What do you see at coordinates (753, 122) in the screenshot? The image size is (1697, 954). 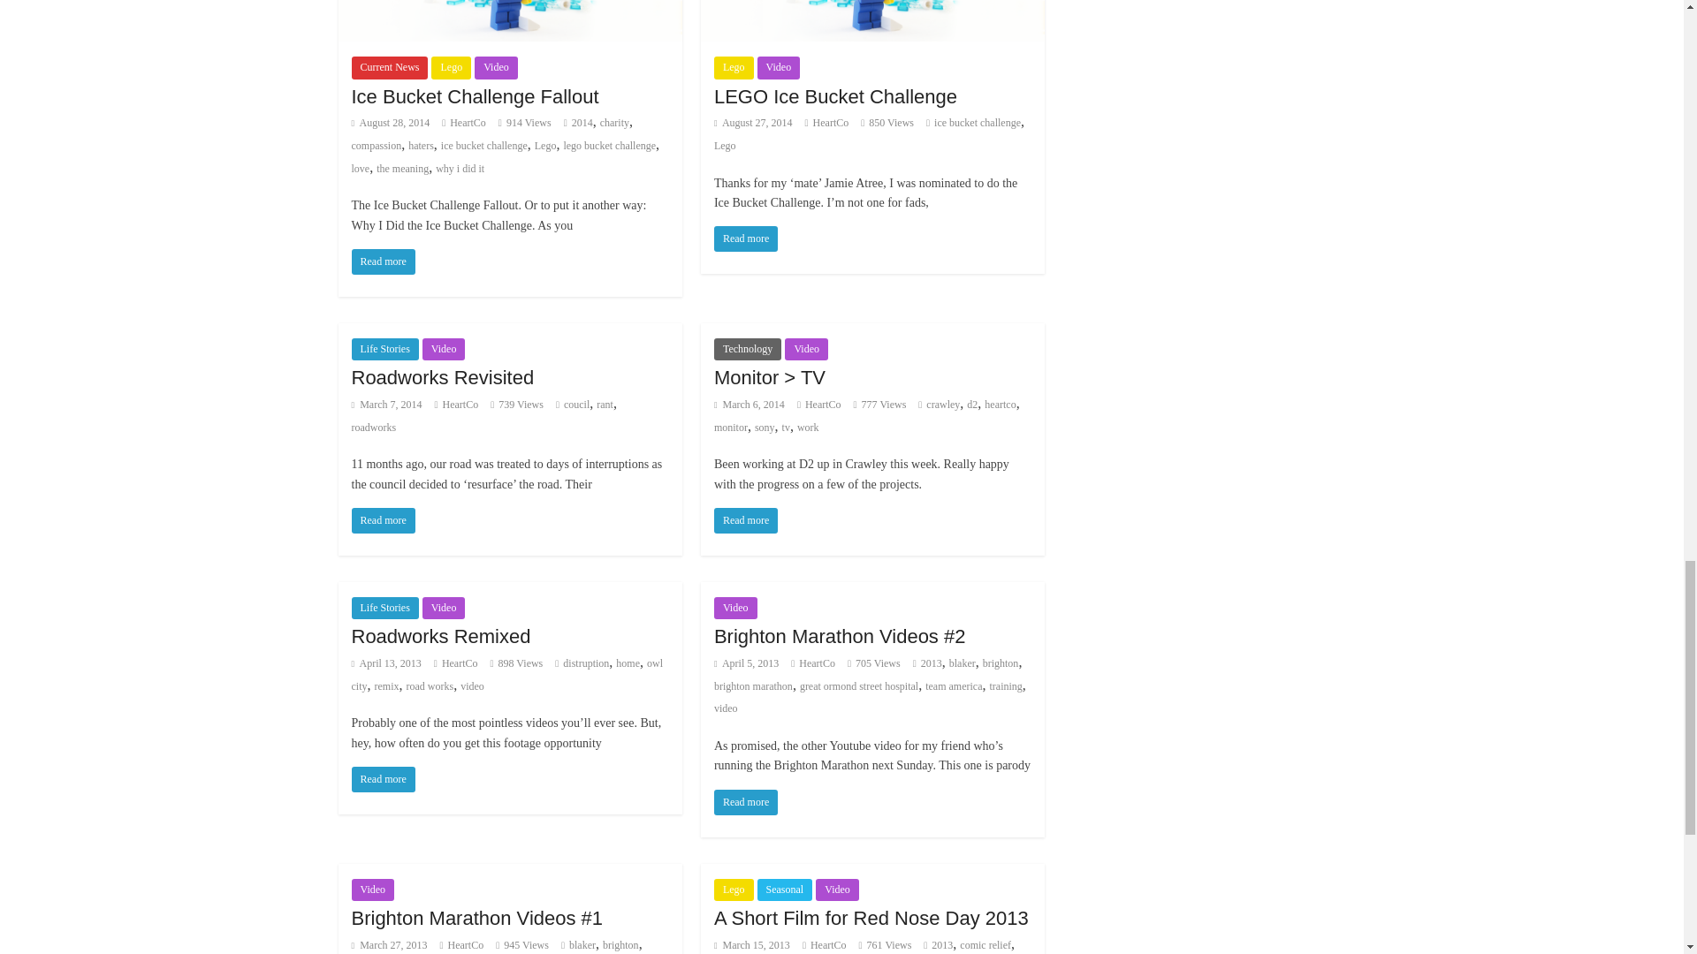 I see `3:15 pm` at bounding box center [753, 122].